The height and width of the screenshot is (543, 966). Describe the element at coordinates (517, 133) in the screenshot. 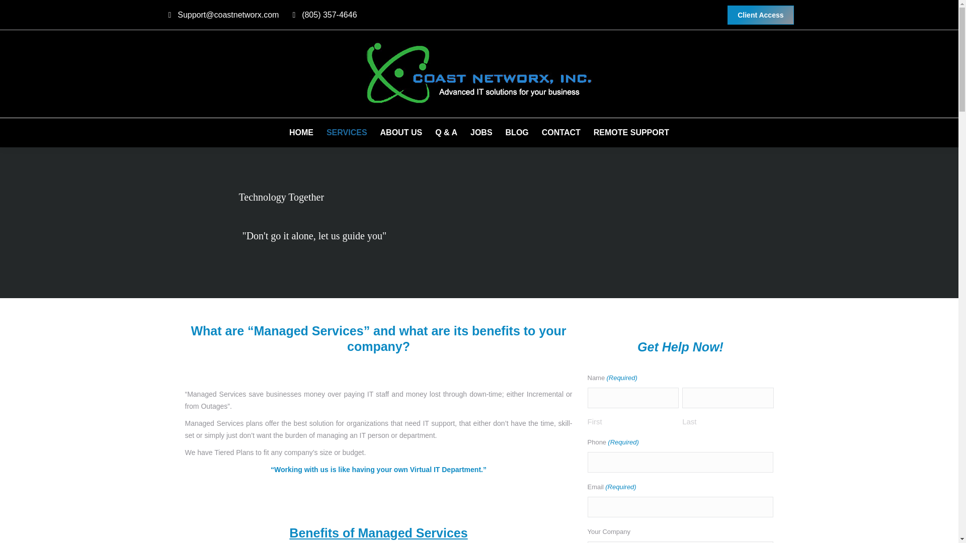

I see `BLOG` at that location.